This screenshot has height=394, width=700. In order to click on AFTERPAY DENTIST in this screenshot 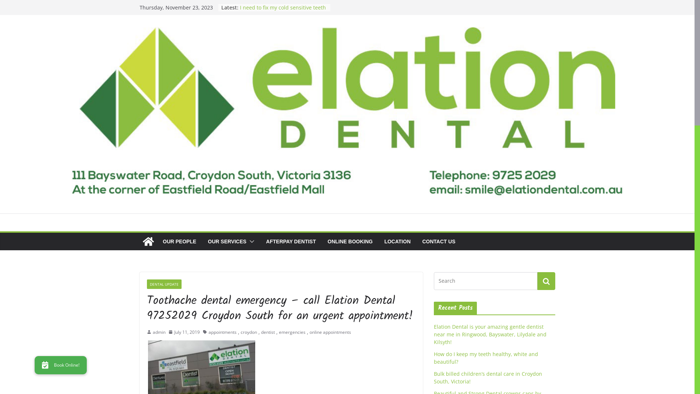, I will do `click(291, 242)`.